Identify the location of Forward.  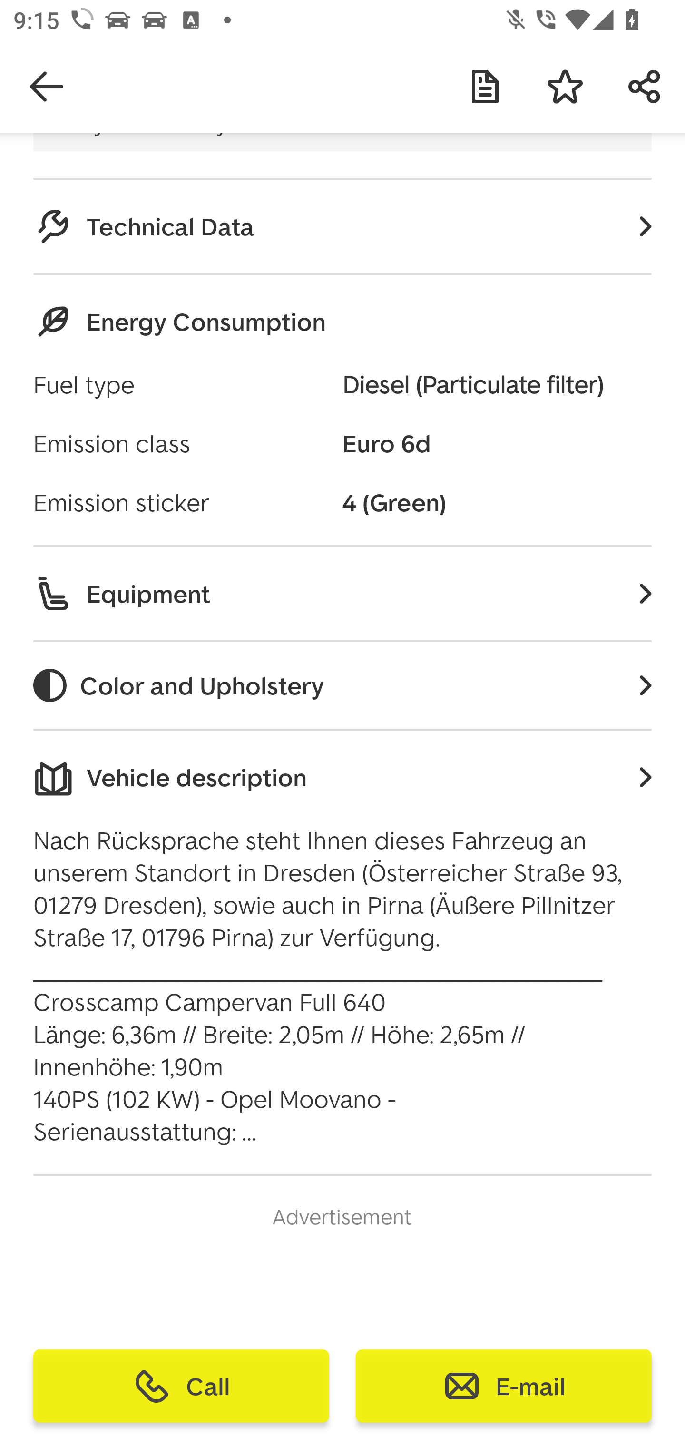
(645, 87).